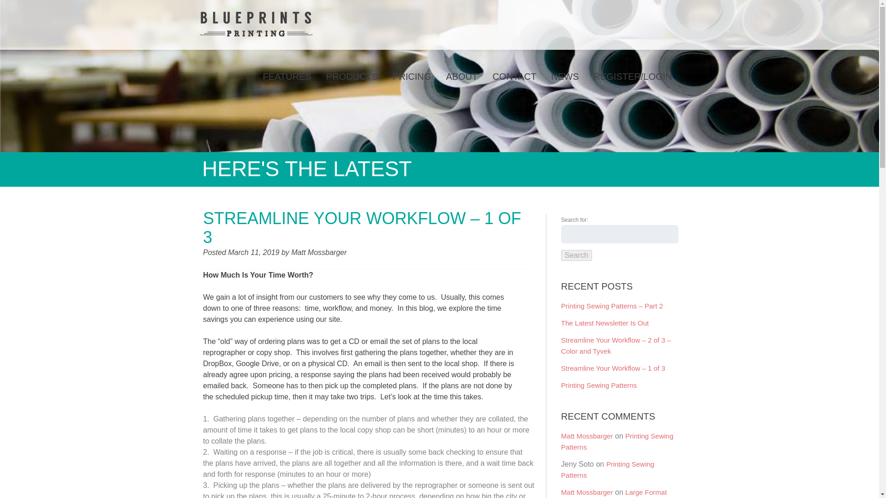 The image size is (886, 498). I want to click on Matt Mossbarger, so click(318, 252).